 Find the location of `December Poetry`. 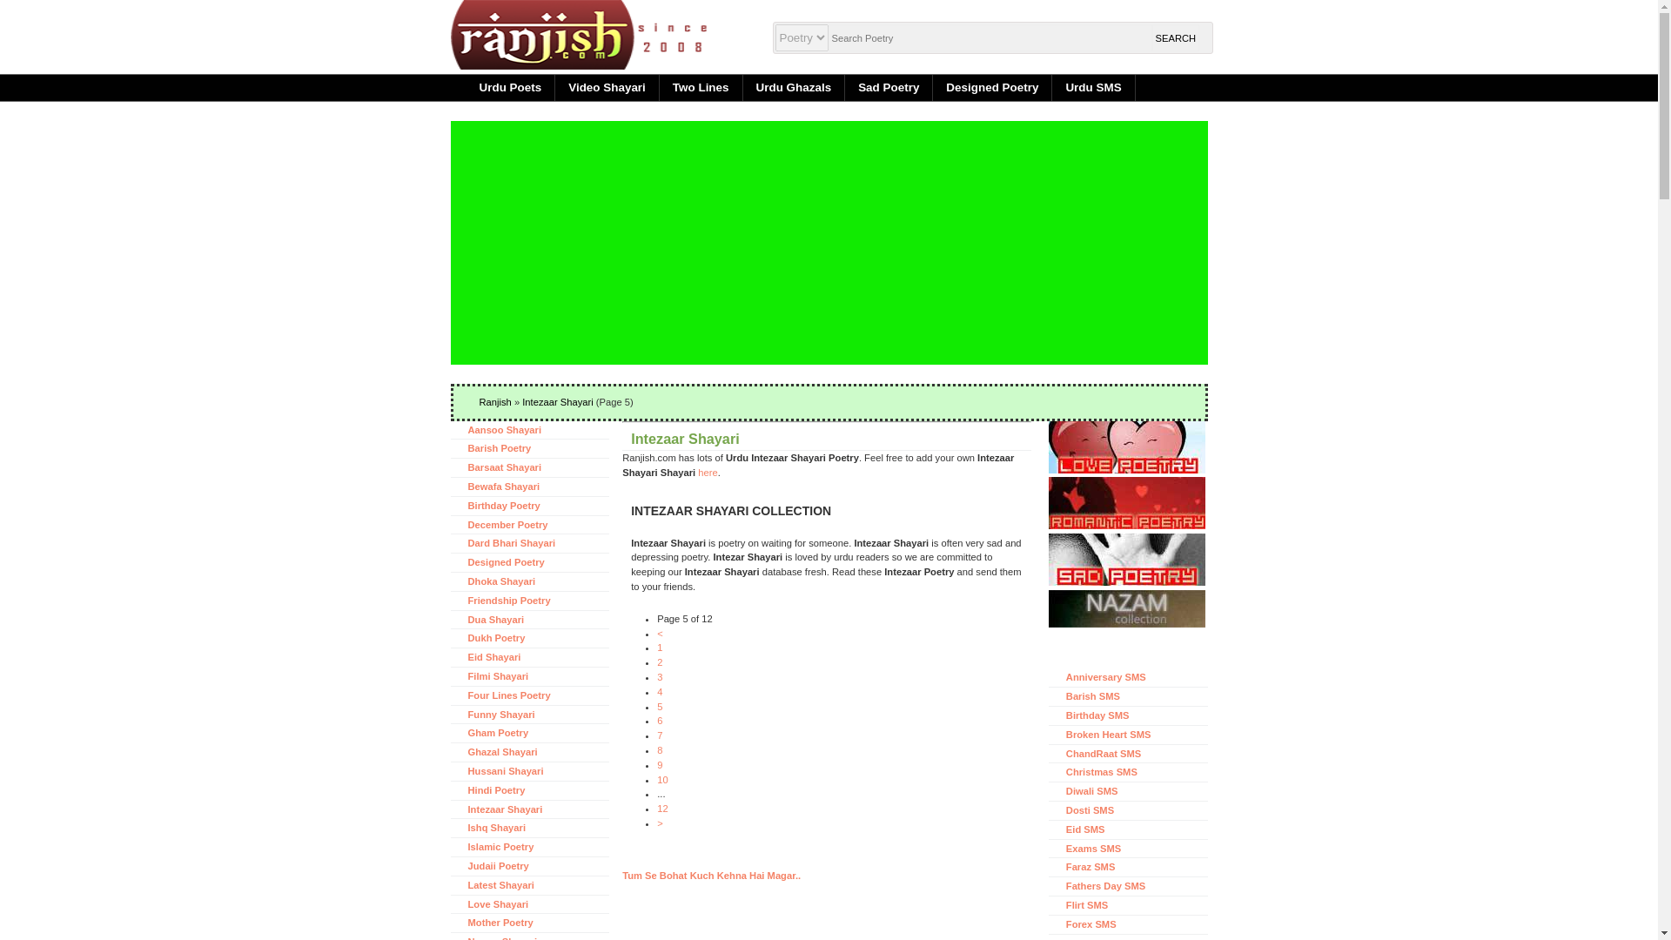

December Poetry is located at coordinates (507, 525).